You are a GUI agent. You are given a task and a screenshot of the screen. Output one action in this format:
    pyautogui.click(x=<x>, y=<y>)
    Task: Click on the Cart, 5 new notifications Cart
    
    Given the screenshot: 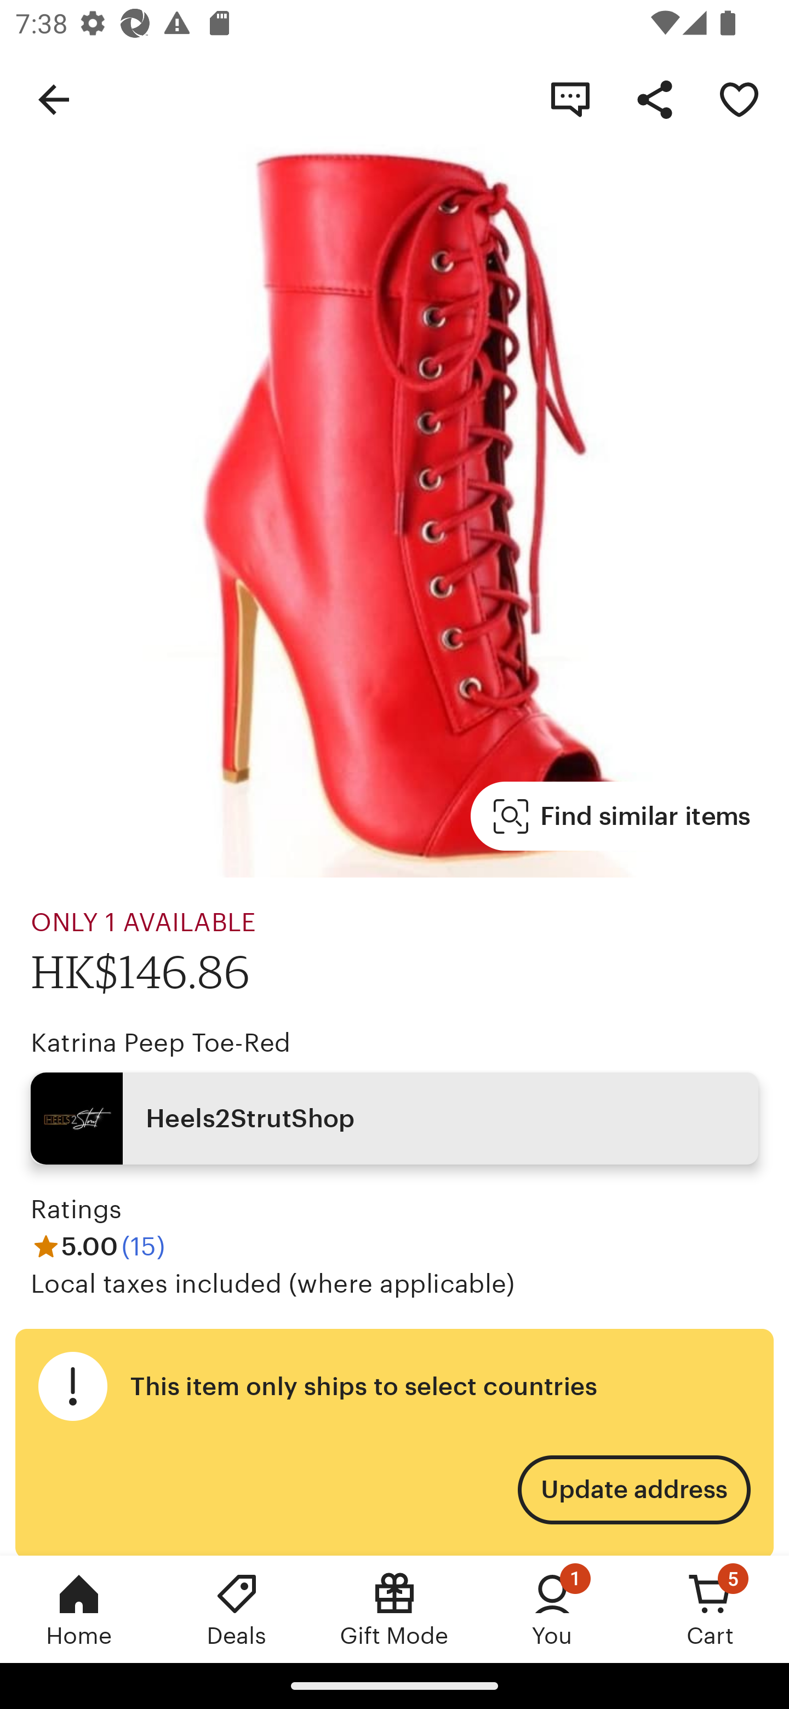 What is the action you would take?
    pyautogui.click(x=710, y=1609)
    